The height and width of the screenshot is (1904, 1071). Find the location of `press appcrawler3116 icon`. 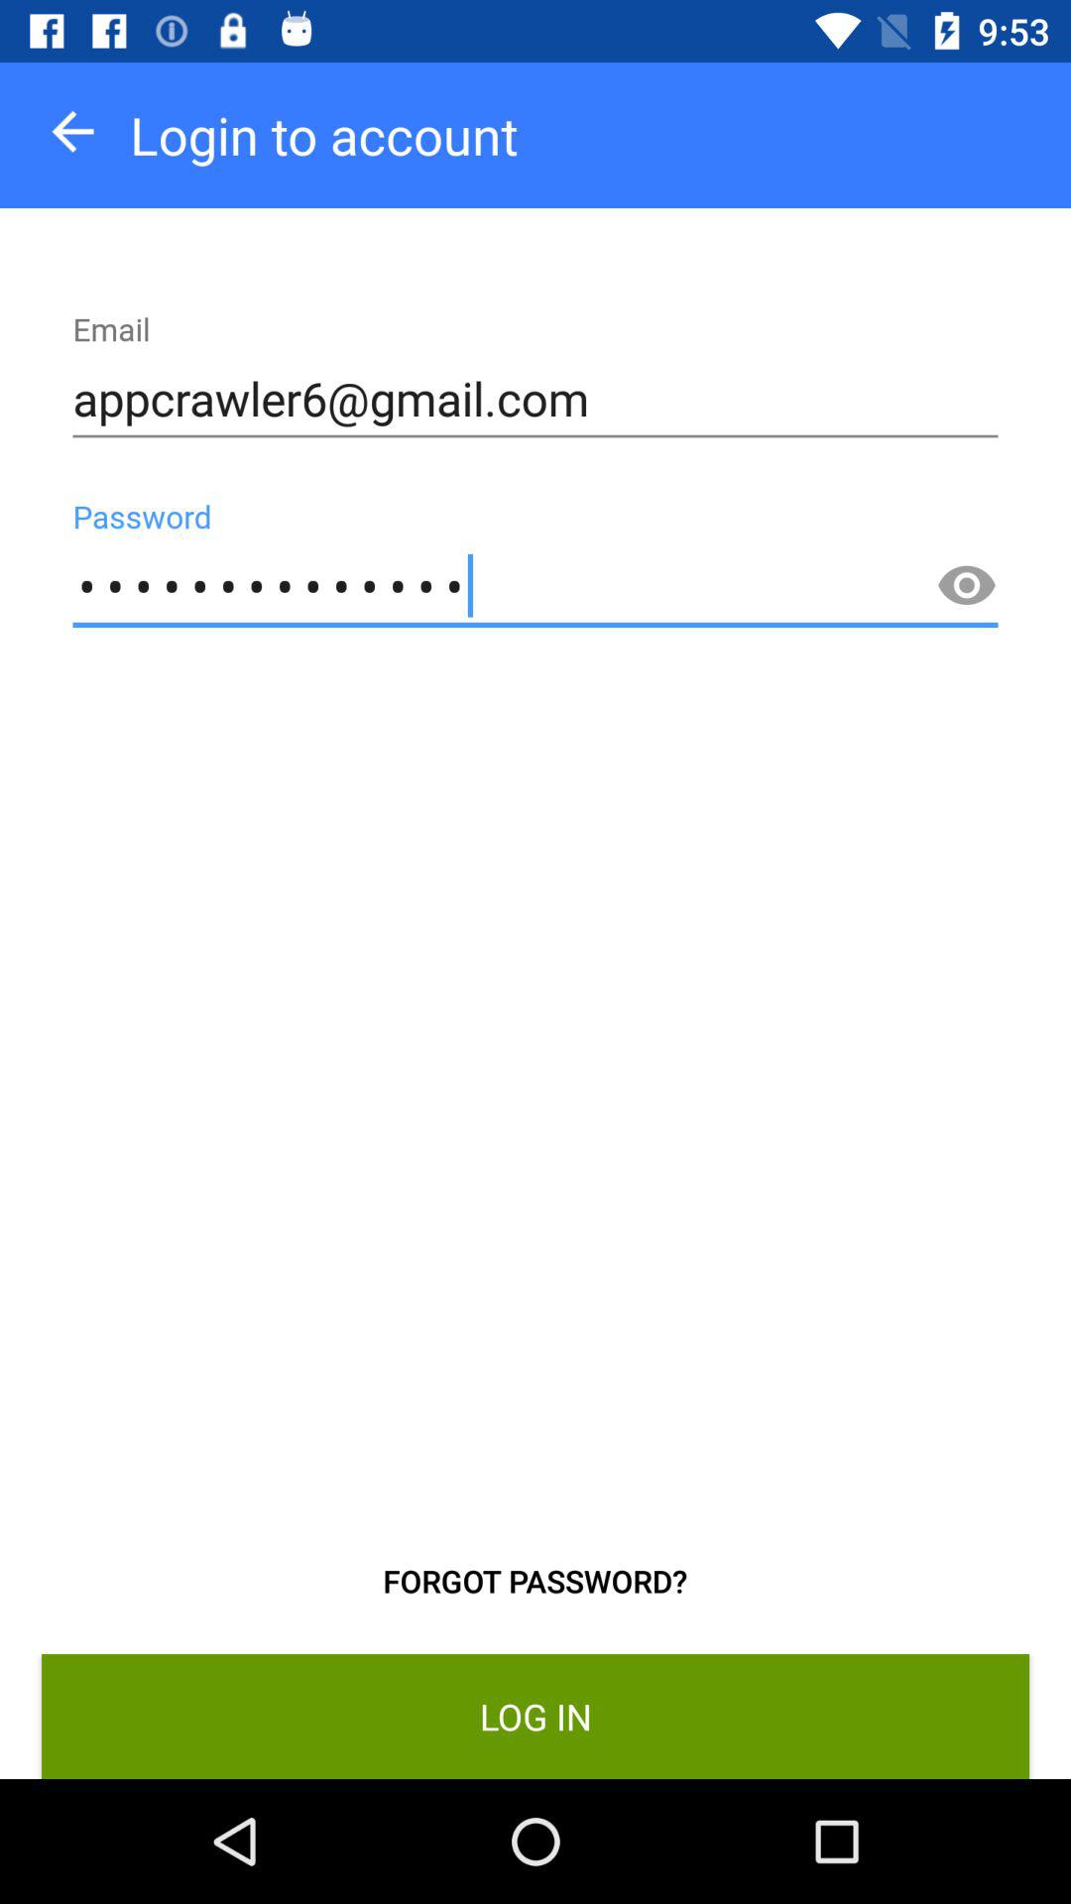

press appcrawler3116 icon is located at coordinates (535, 587).